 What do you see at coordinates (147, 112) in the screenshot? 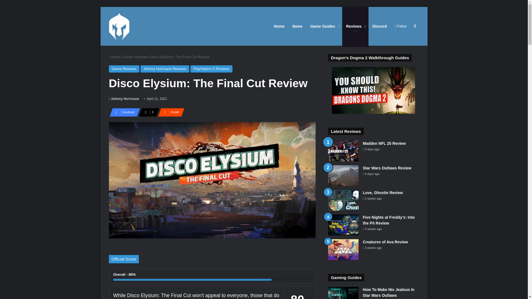
I see `X` at bounding box center [147, 112].